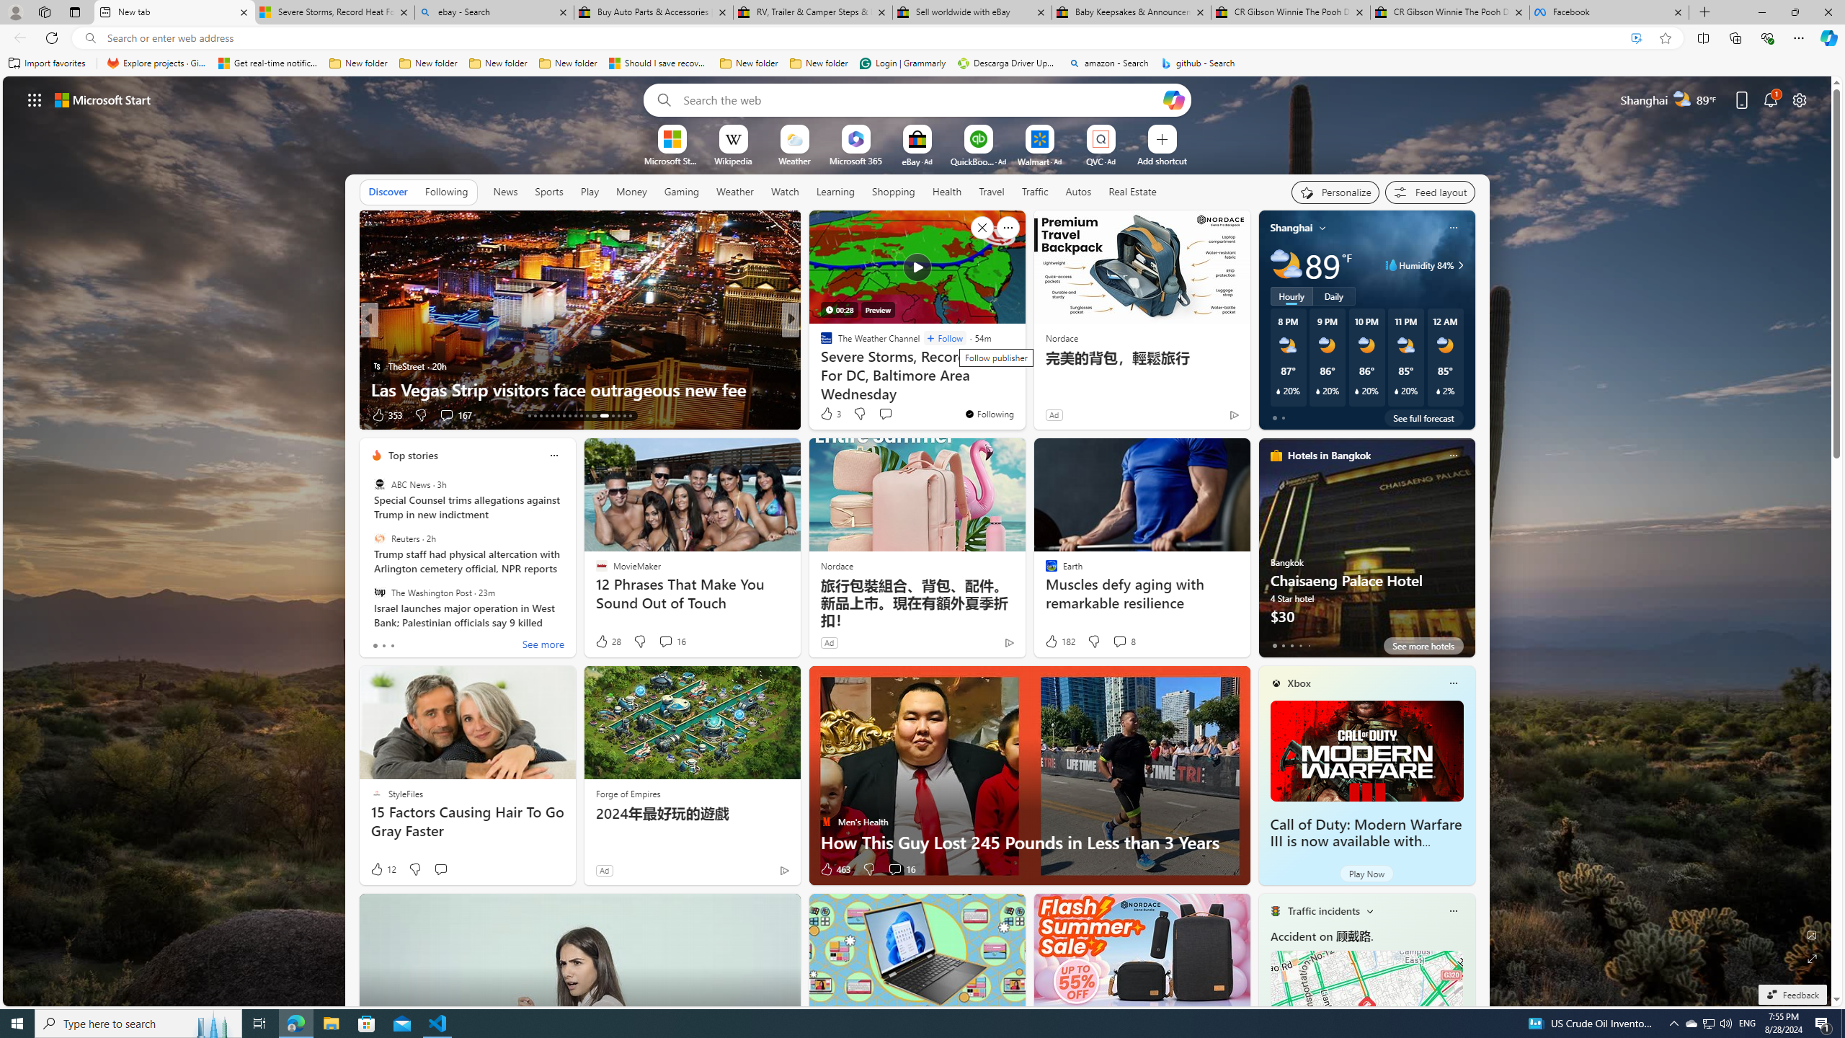 Image resolution: width=1845 pixels, height=1038 pixels. What do you see at coordinates (1333, 296) in the screenshot?
I see `Daily` at bounding box center [1333, 296].